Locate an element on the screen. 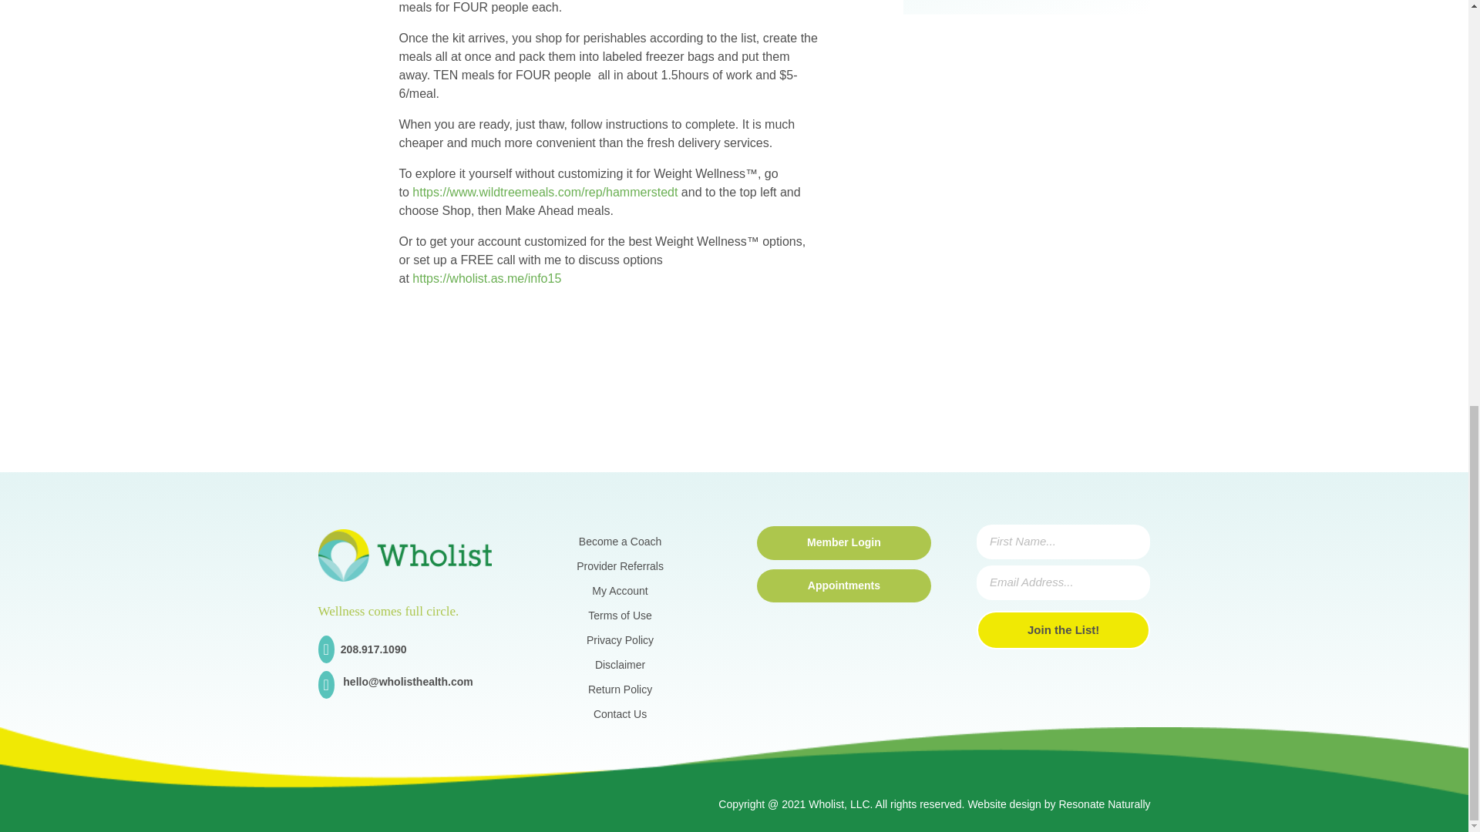  wholist-logo is located at coordinates (404, 555).